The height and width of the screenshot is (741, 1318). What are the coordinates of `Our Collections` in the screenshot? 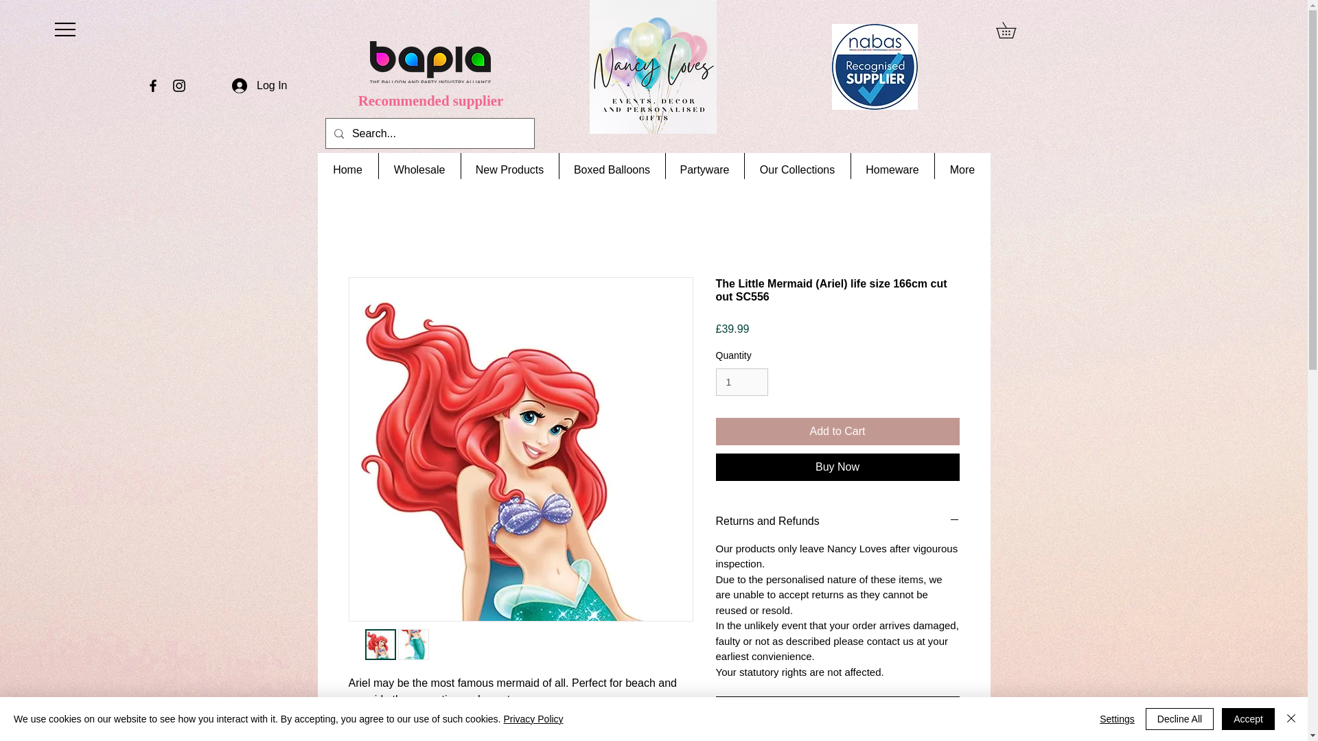 It's located at (797, 170).